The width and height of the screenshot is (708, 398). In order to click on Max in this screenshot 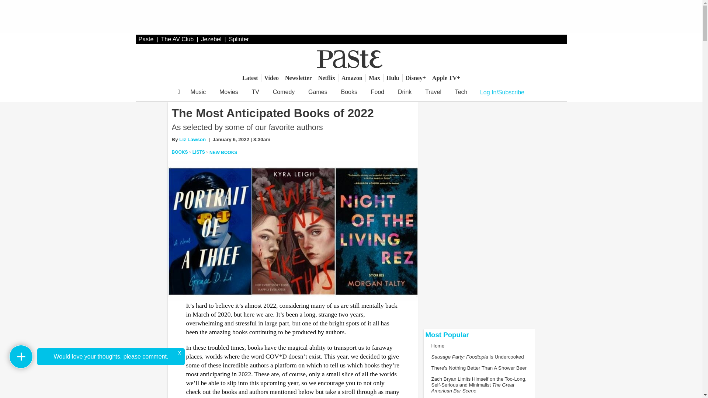, I will do `click(374, 78)`.